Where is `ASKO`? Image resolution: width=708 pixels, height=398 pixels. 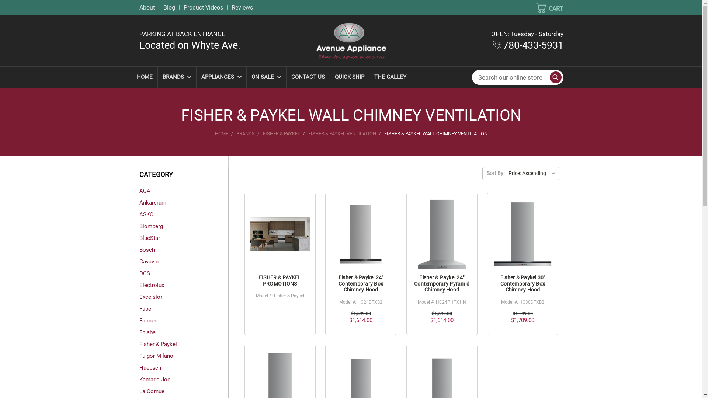 ASKO is located at coordinates (184, 214).